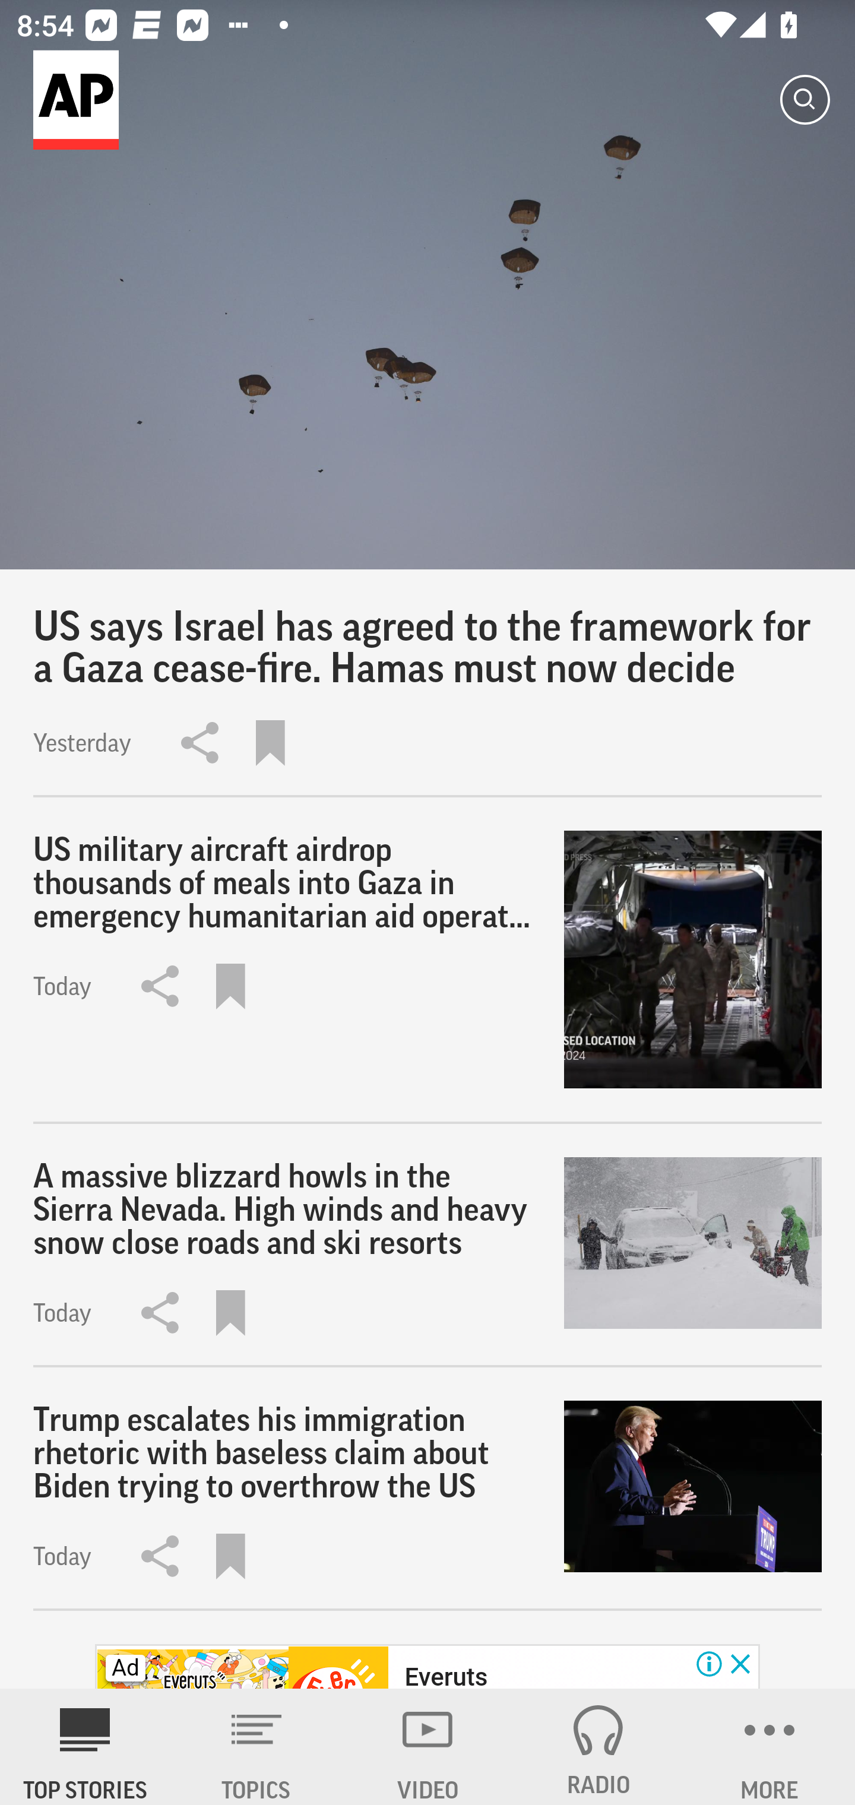 Image resolution: width=855 pixels, height=1805 pixels. What do you see at coordinates (427, 1747) in the screenshot?
I see `VIDEO` at bounding box center [427, 1747].